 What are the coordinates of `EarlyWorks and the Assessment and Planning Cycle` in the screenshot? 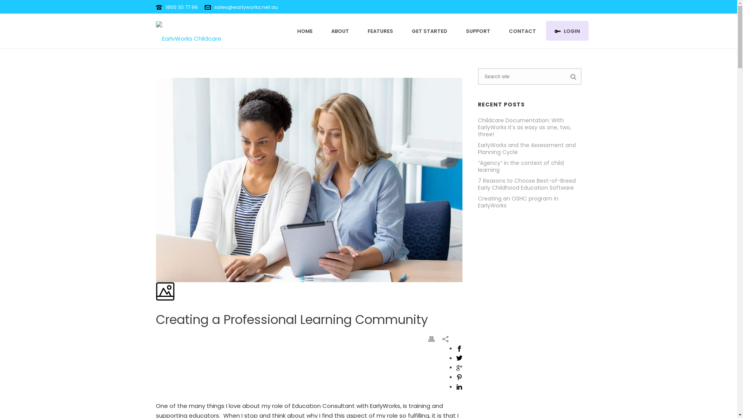 It's located at (530, 149).